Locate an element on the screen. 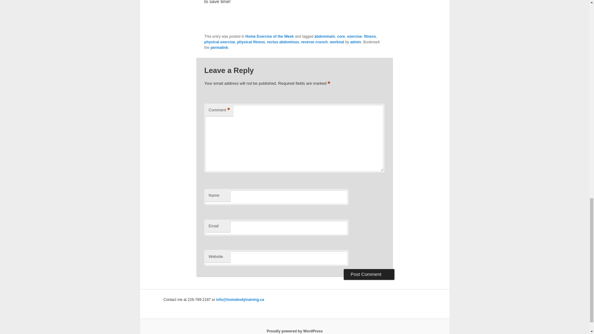 The height and width of the screenshot is (334, 594). exercise is located at coordinates (354, 36).